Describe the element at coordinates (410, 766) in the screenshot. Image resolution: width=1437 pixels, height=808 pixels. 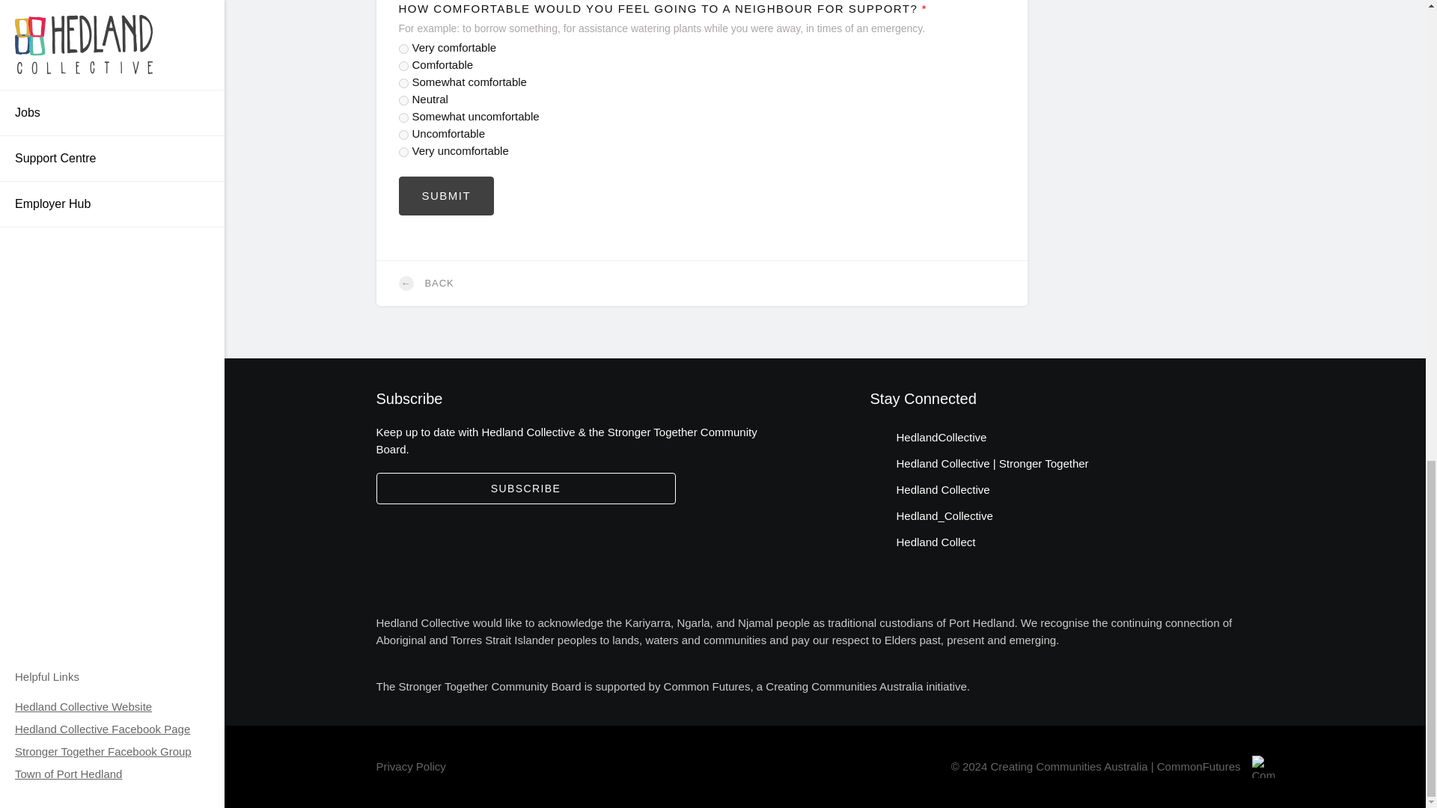
I see `Privacy Policy` at that location.